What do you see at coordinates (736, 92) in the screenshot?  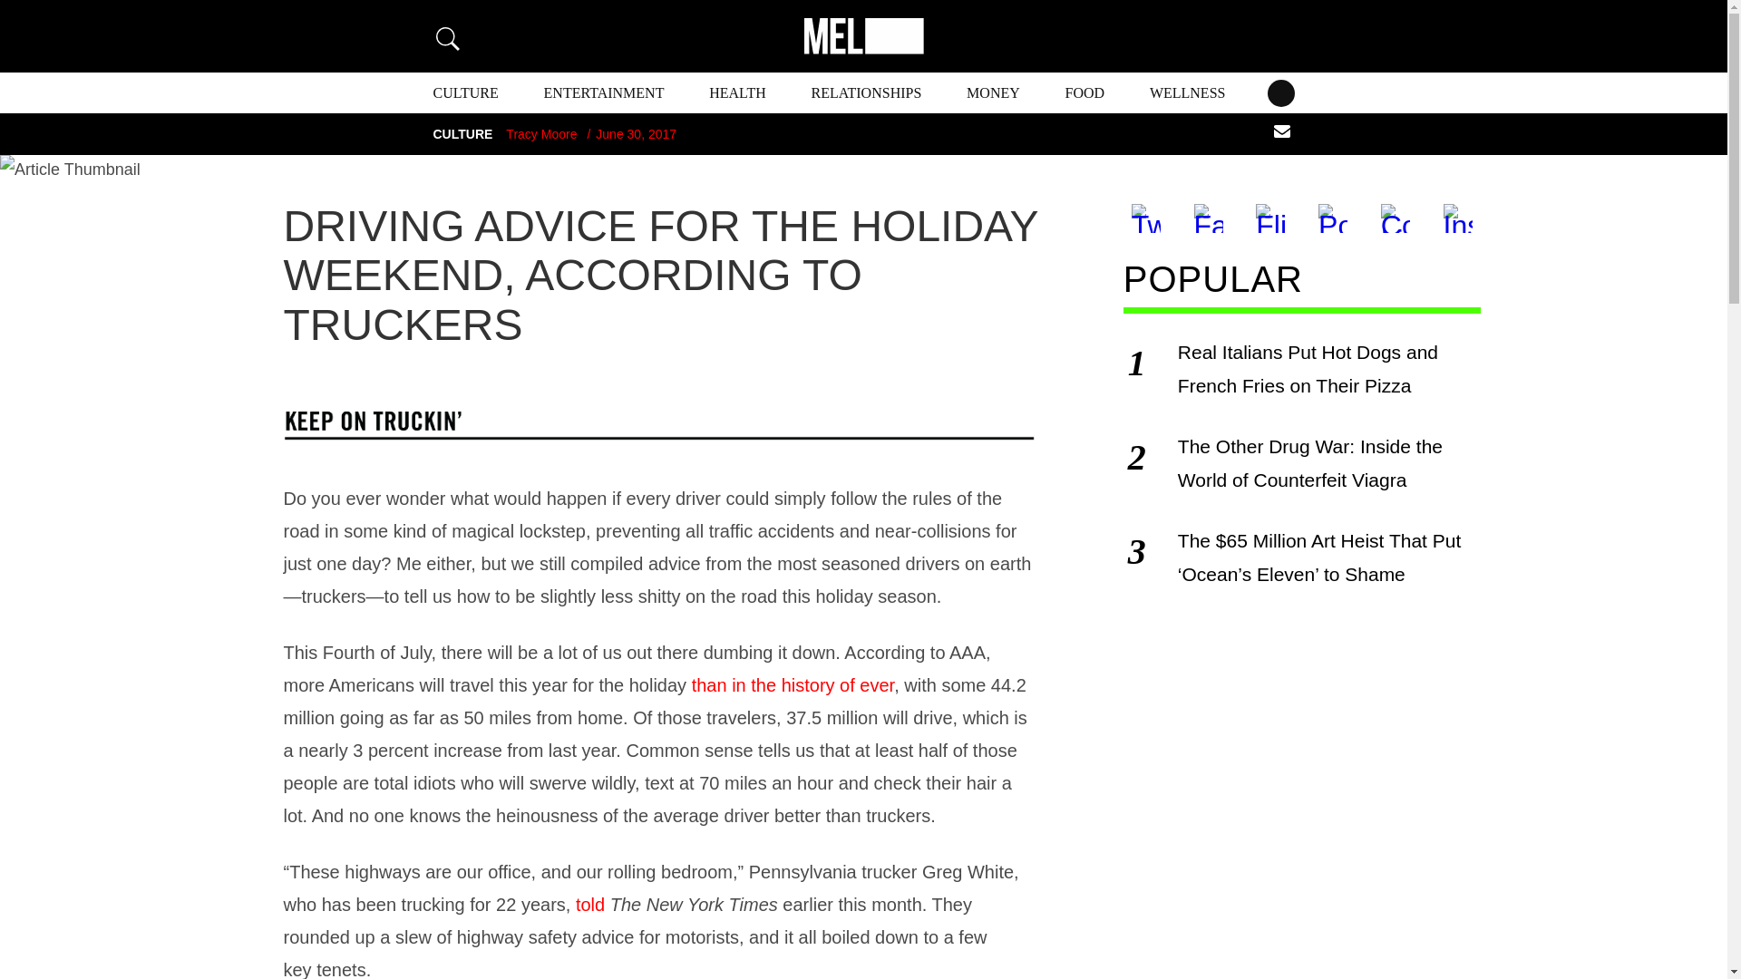 I see `HEALTH` at bounding box center [736, 92].